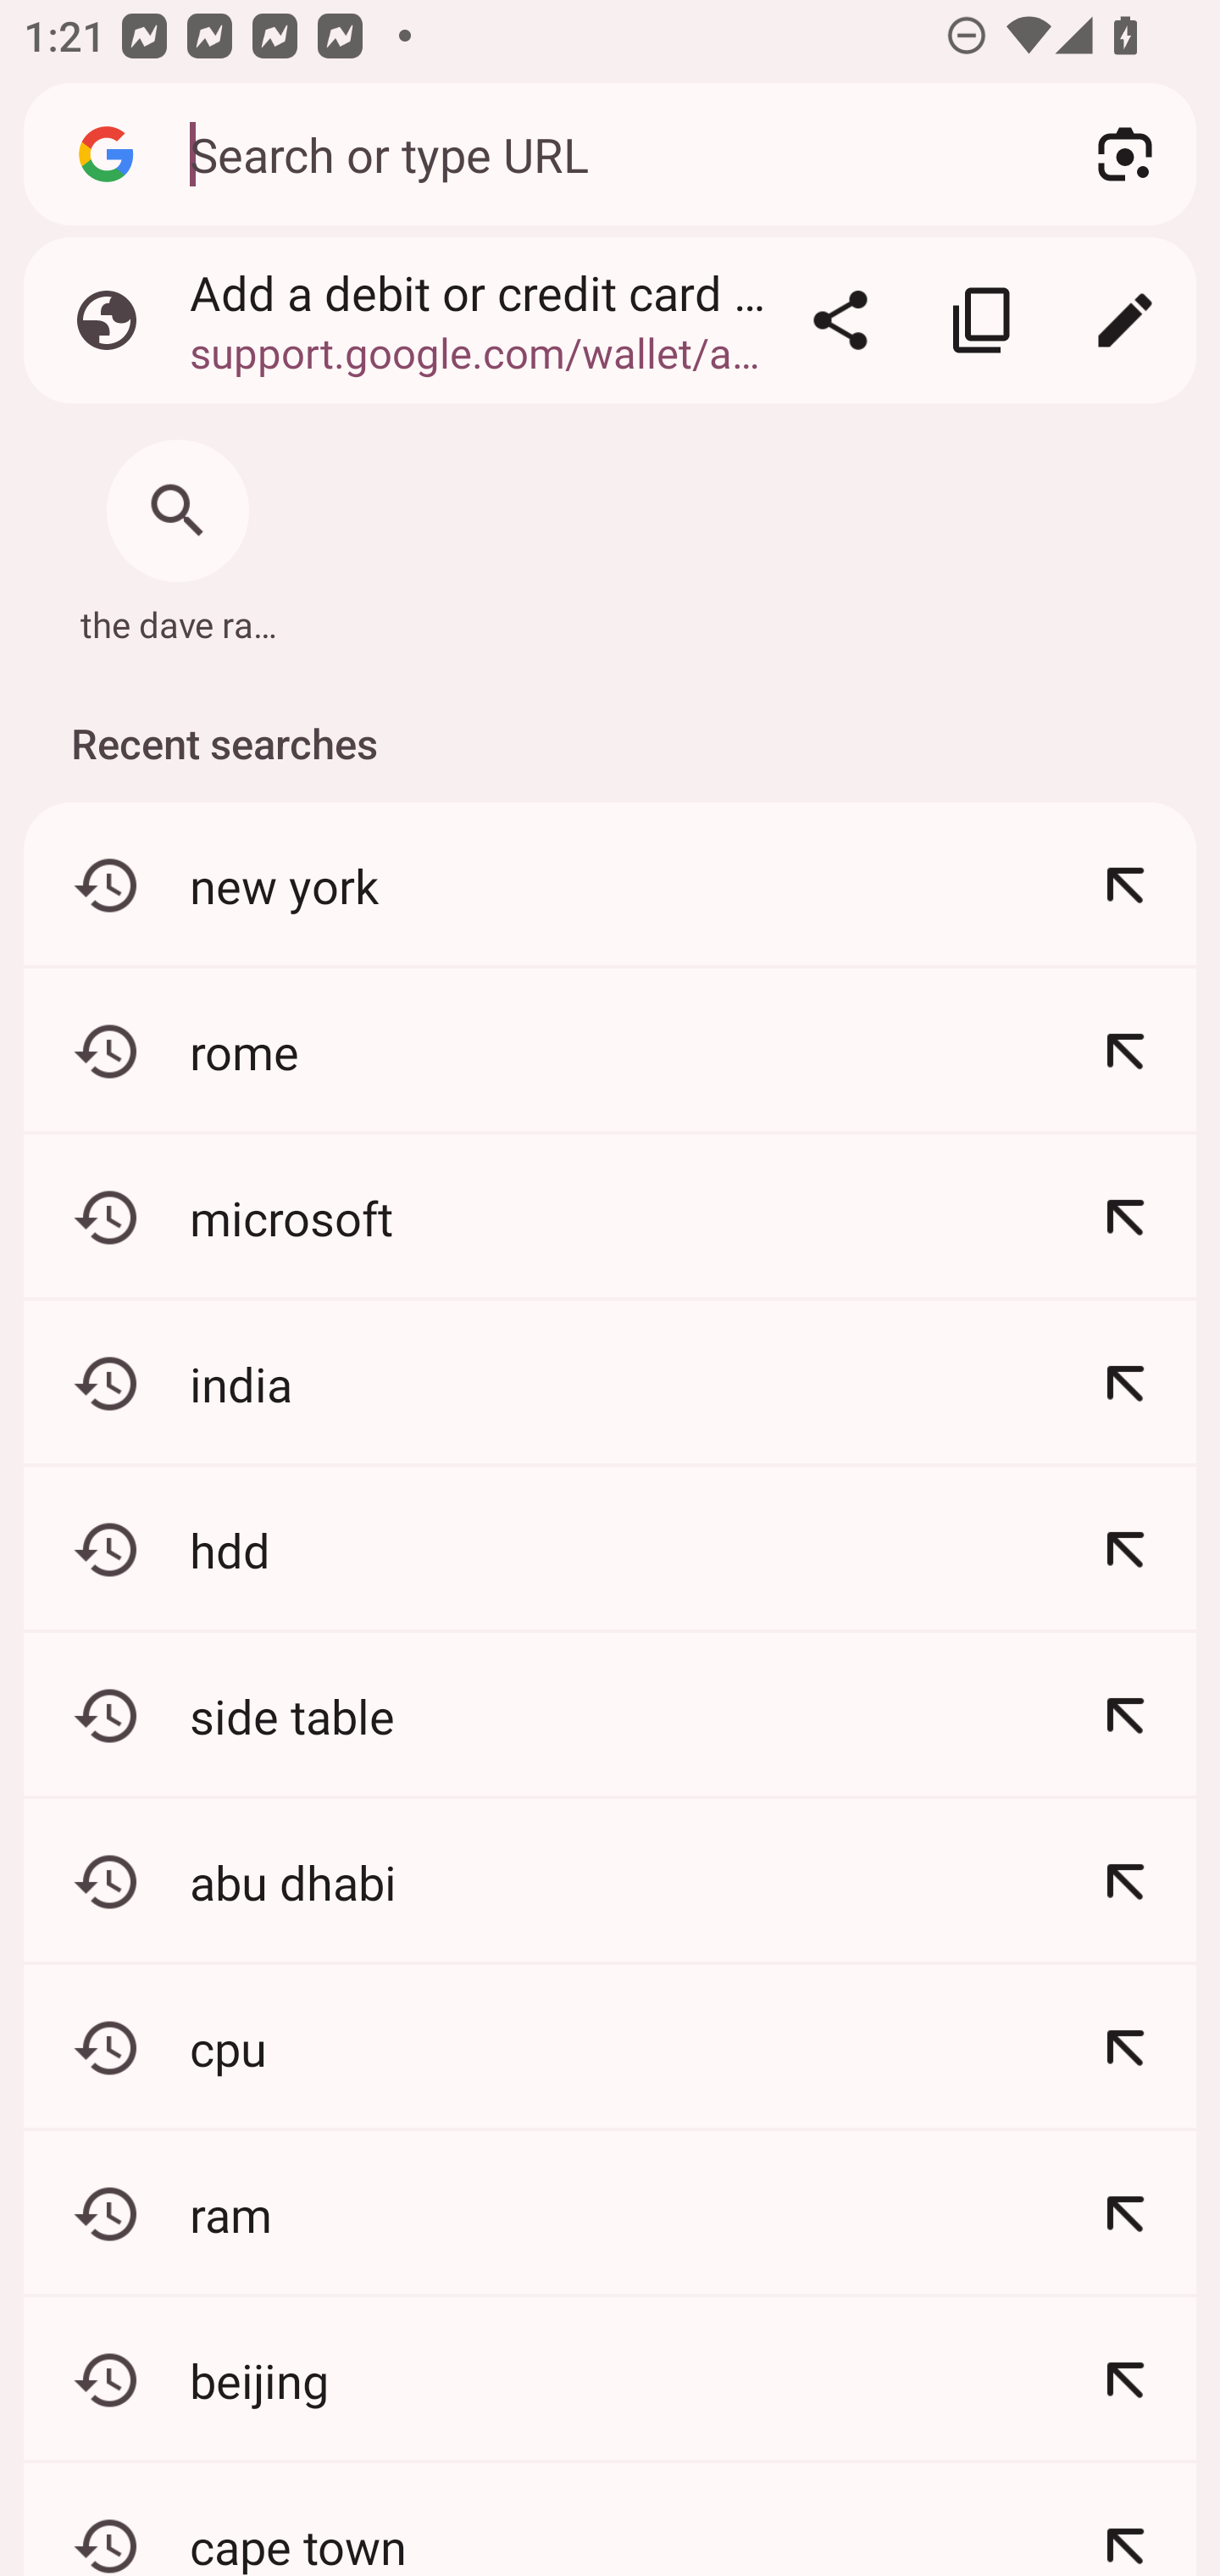  Describe the element at coordinates (610, 886) in the screenshot. I see `new york Refine: new york` at that location.